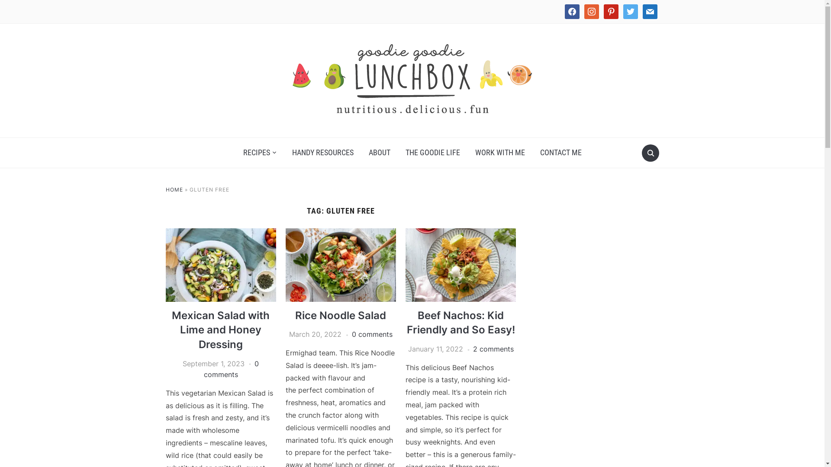  Describe the element at coordinates (341, 316) in the screenshot. I see `Rice Noodle Salad` at that location.